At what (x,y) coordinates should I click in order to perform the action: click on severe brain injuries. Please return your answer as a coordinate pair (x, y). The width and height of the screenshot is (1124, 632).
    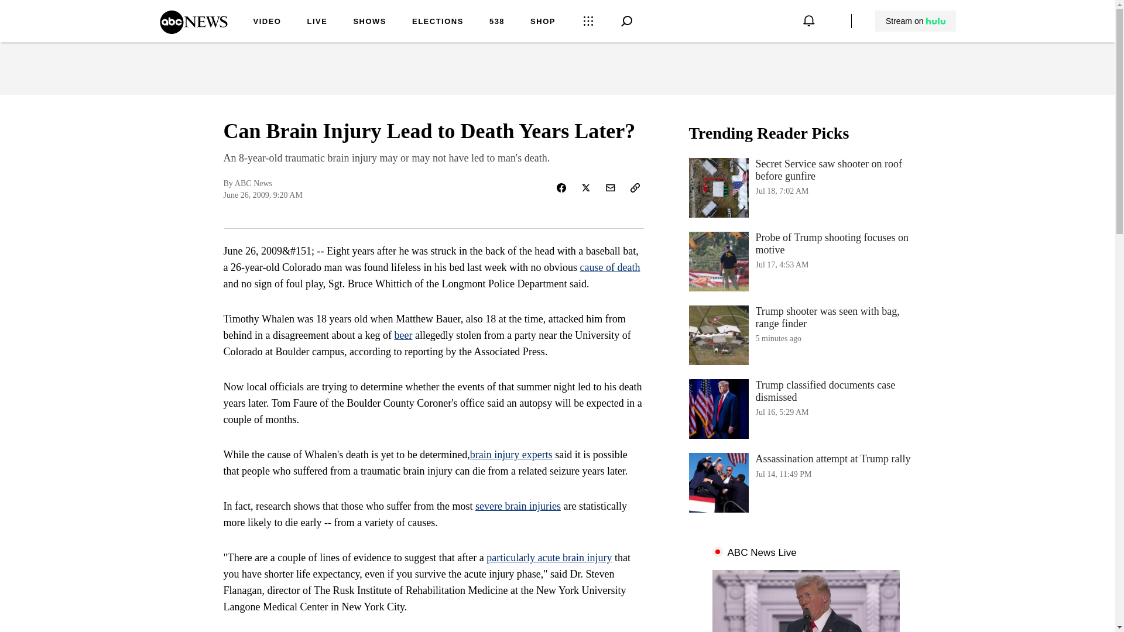
    Looking at the image, I should click on (403, 335).